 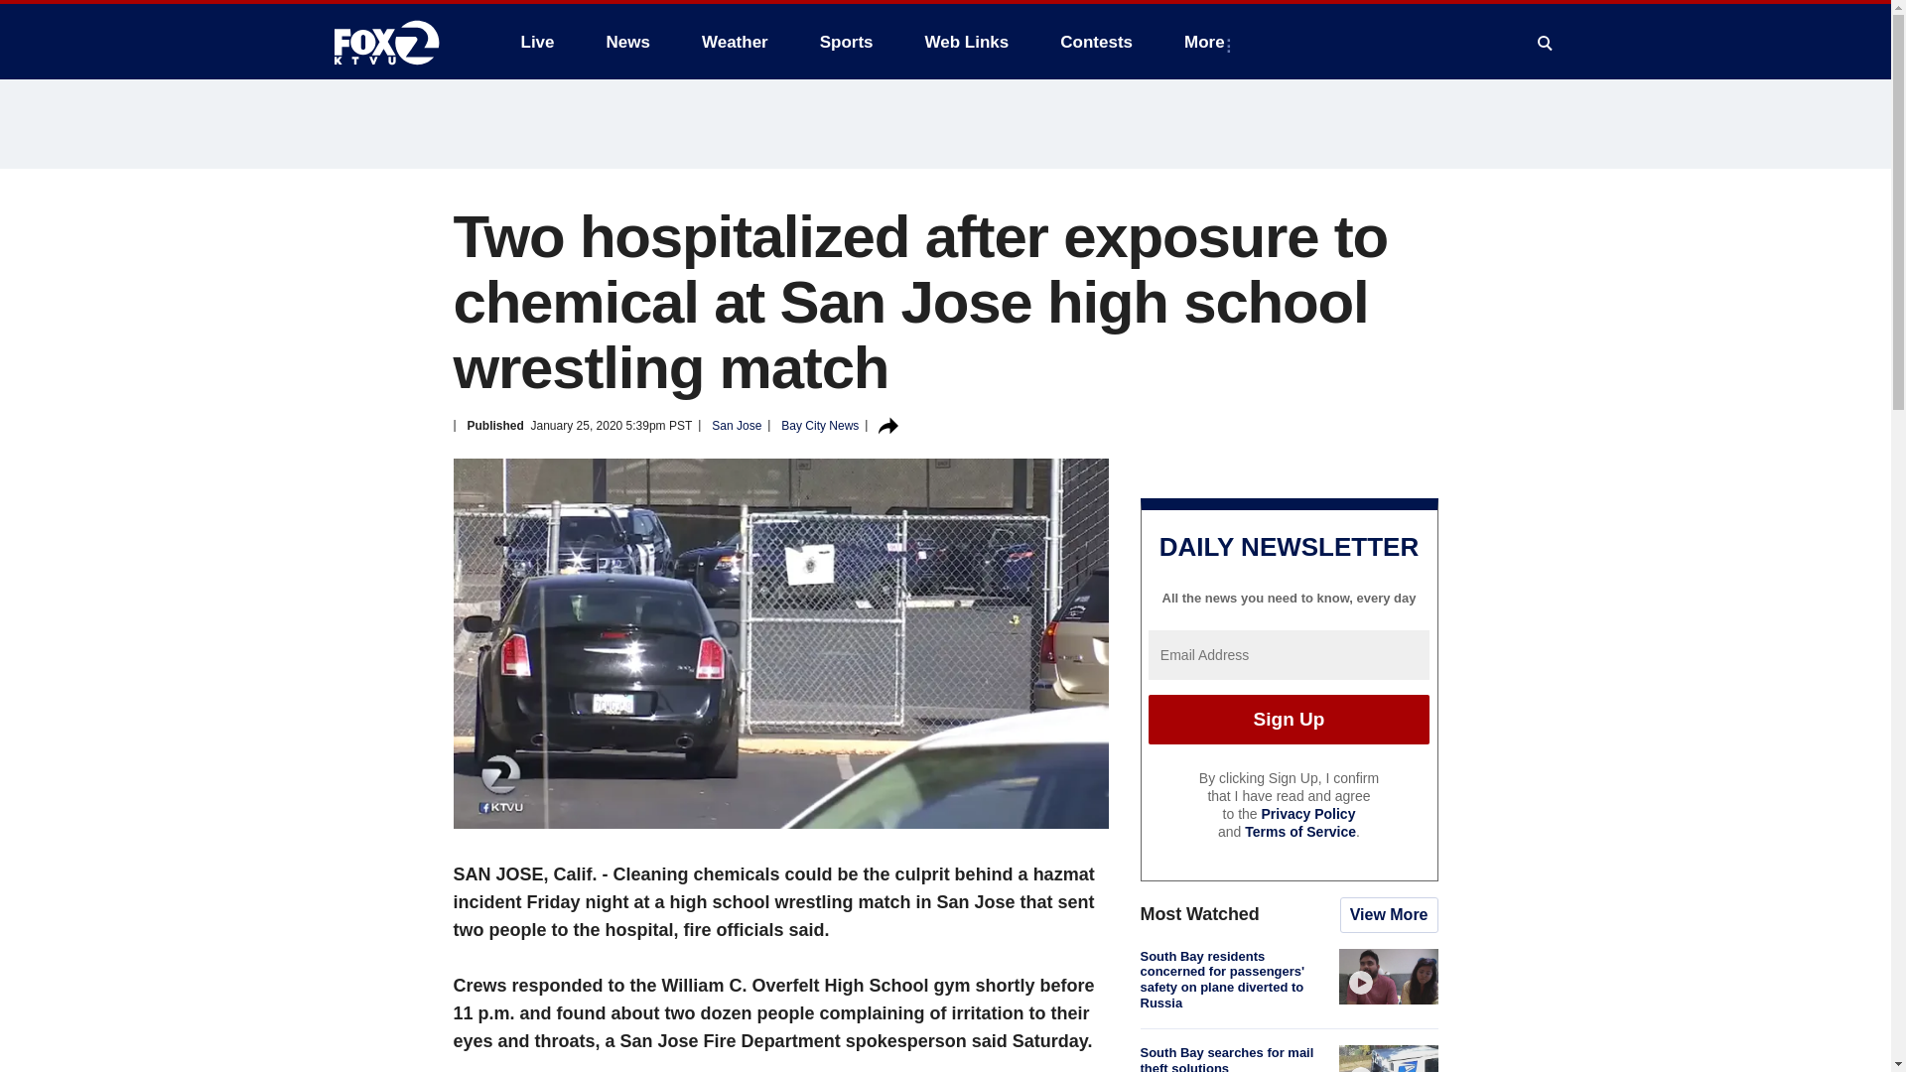 I want to click on Contests, so click(x=1096, y=42).